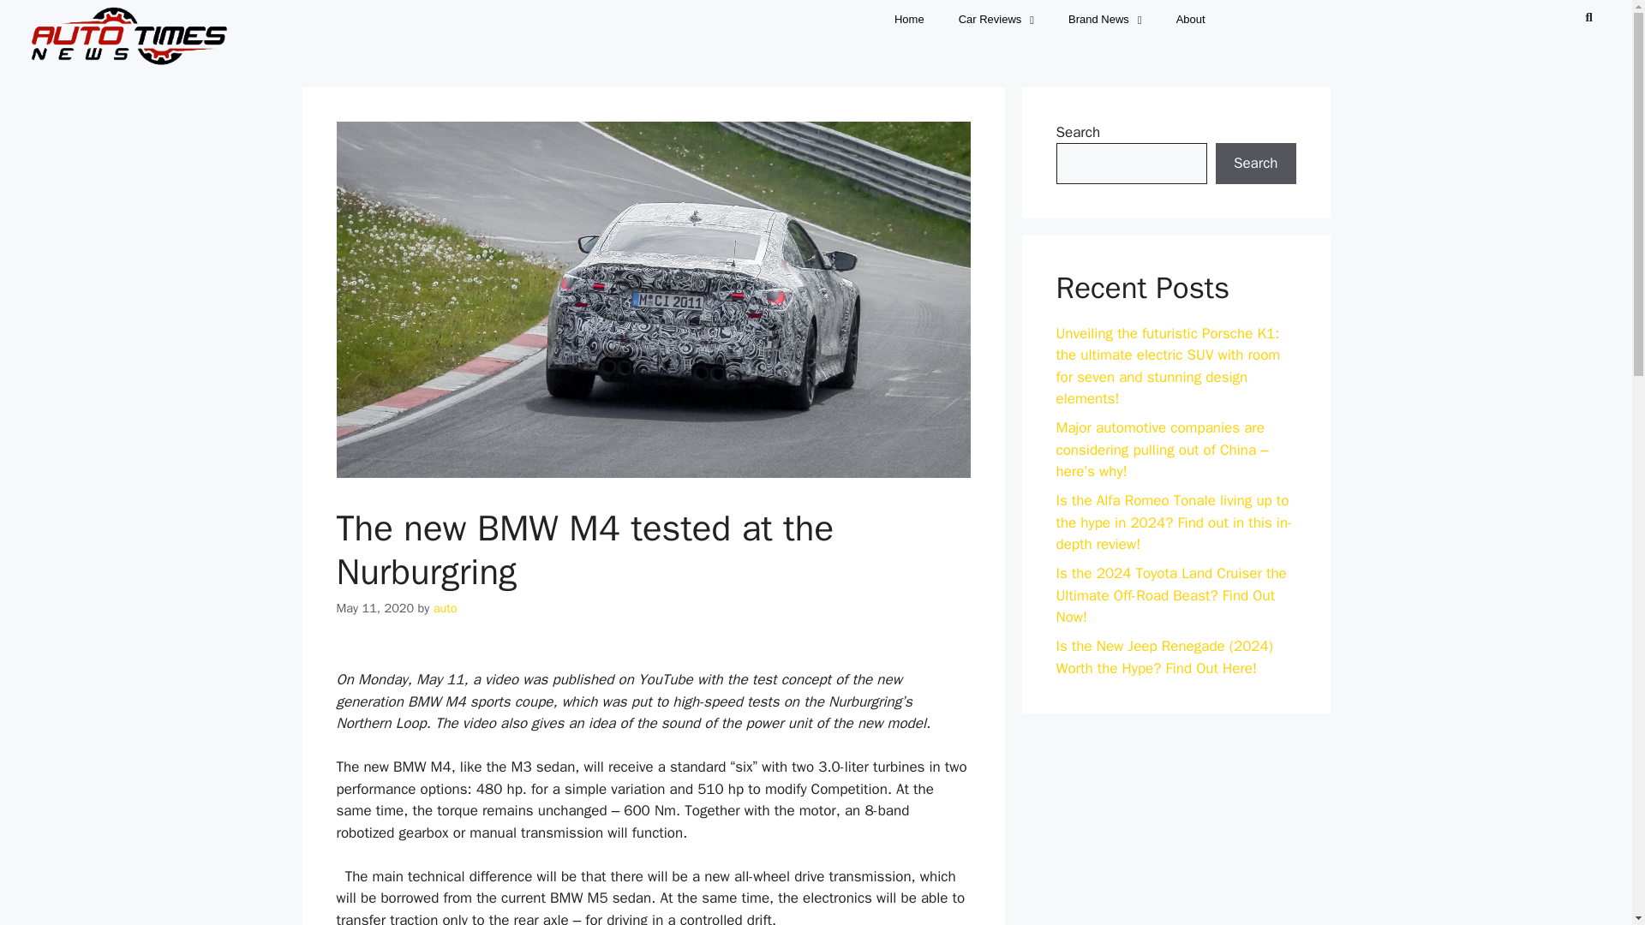  I want to click on Search, so click(1582, 15).